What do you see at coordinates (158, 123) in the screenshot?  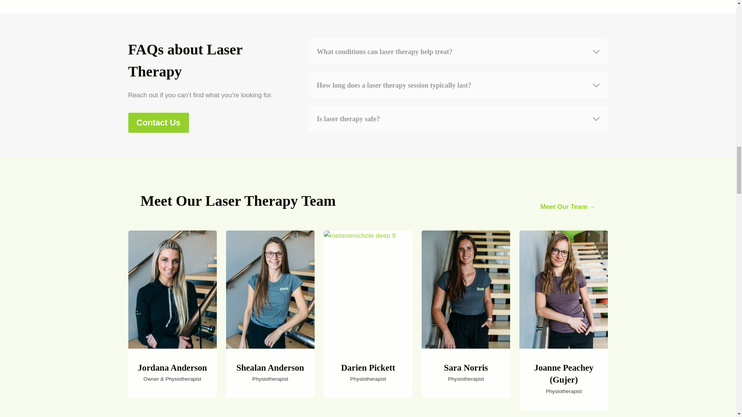 I see `Contact Us` at bounding box center [158, 123].